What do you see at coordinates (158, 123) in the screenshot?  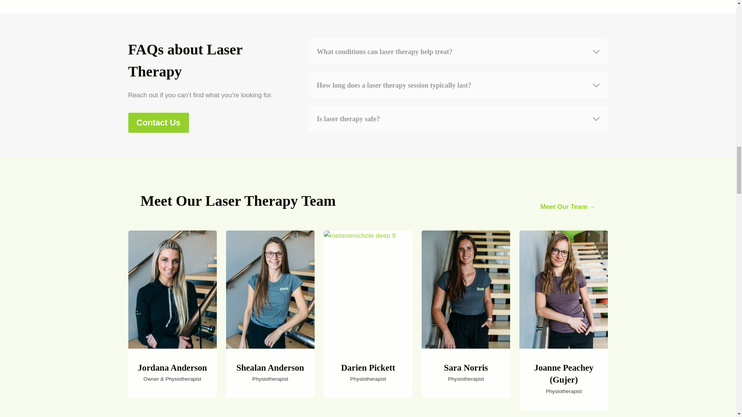 I see `Contact Us` at bounding box center [158, 123].